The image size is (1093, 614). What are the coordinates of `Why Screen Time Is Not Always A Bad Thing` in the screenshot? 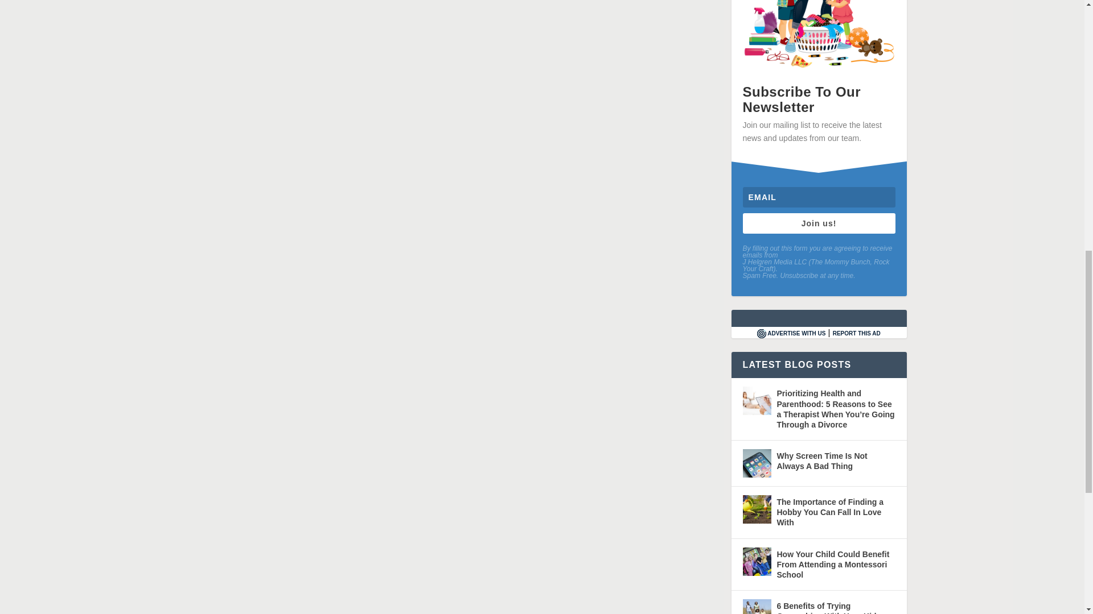 It's located at (756, 463).